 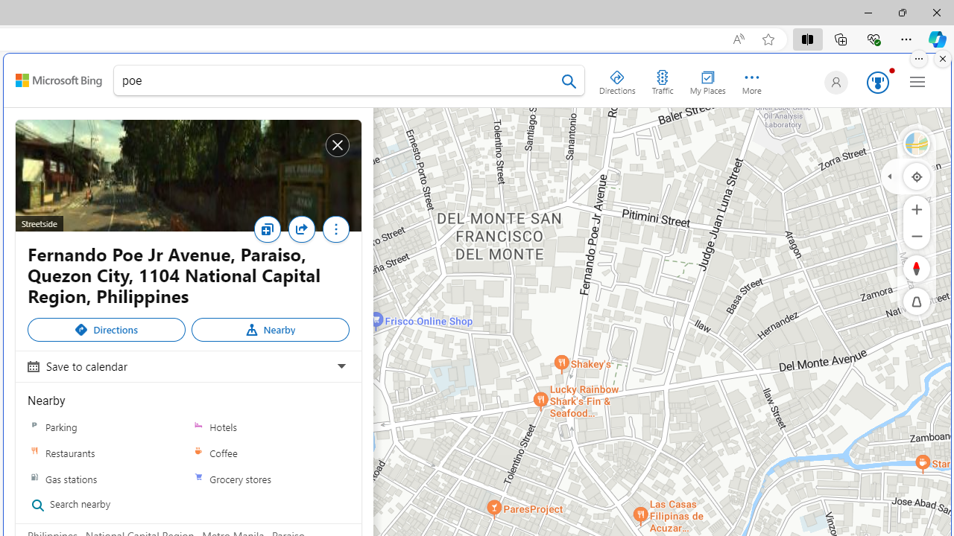 I want to click on AutomationID: rh_meter, so click(x=878, y=82).